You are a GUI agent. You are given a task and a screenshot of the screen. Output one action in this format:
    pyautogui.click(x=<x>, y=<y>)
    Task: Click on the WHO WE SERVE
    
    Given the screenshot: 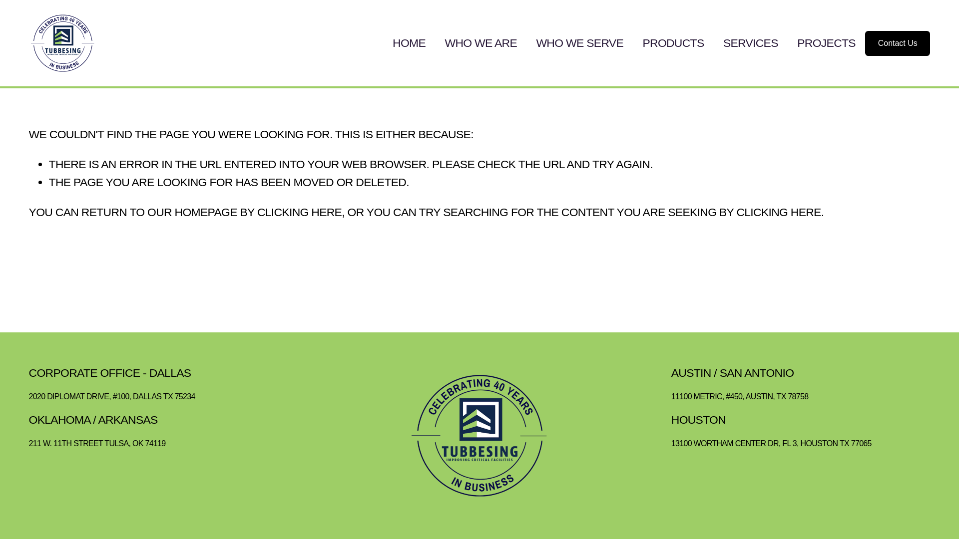 What is the action you would take?
    pyautogui.click(x=579, y=43)
    